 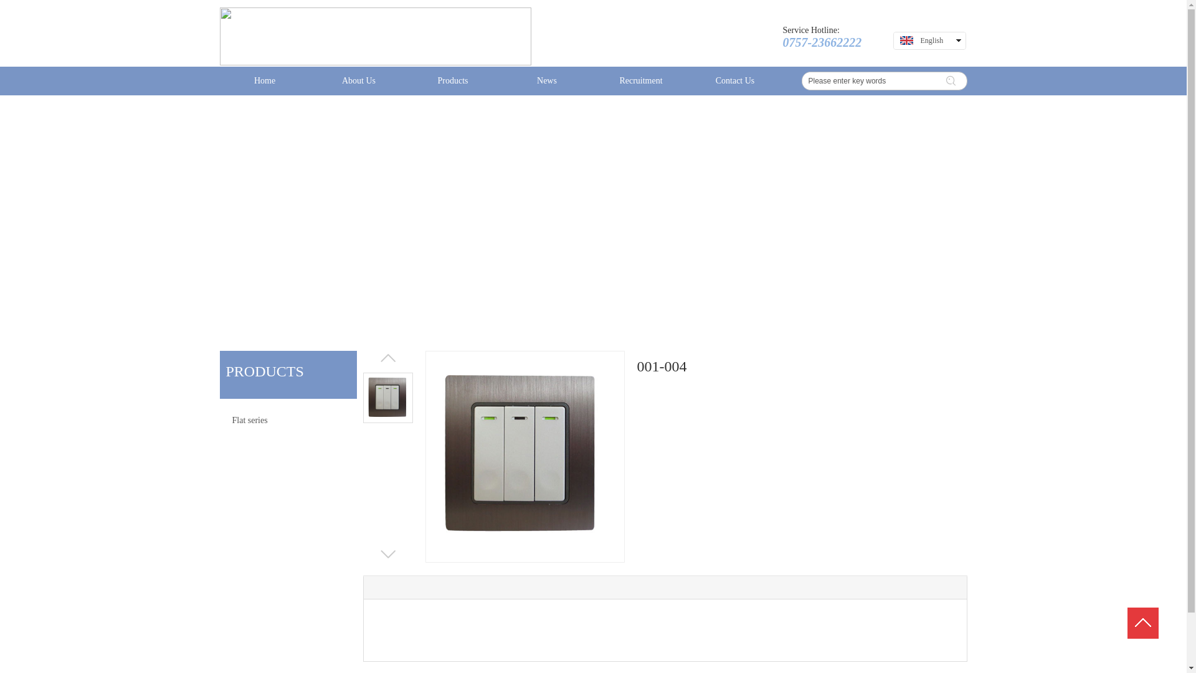 What do you see at coordinates (264, 81) in the screenshot?
I see `Home` at bounding box center [264, 81].